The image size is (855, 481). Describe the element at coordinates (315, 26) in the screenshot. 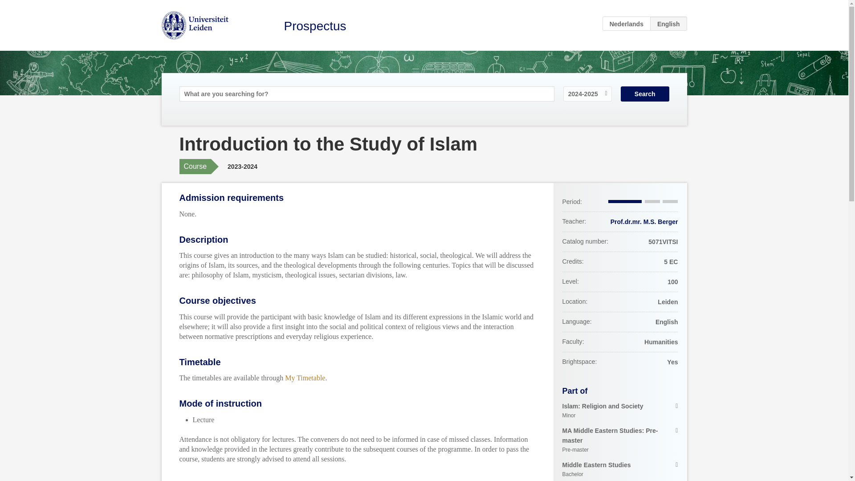

I see `NL` at that location.